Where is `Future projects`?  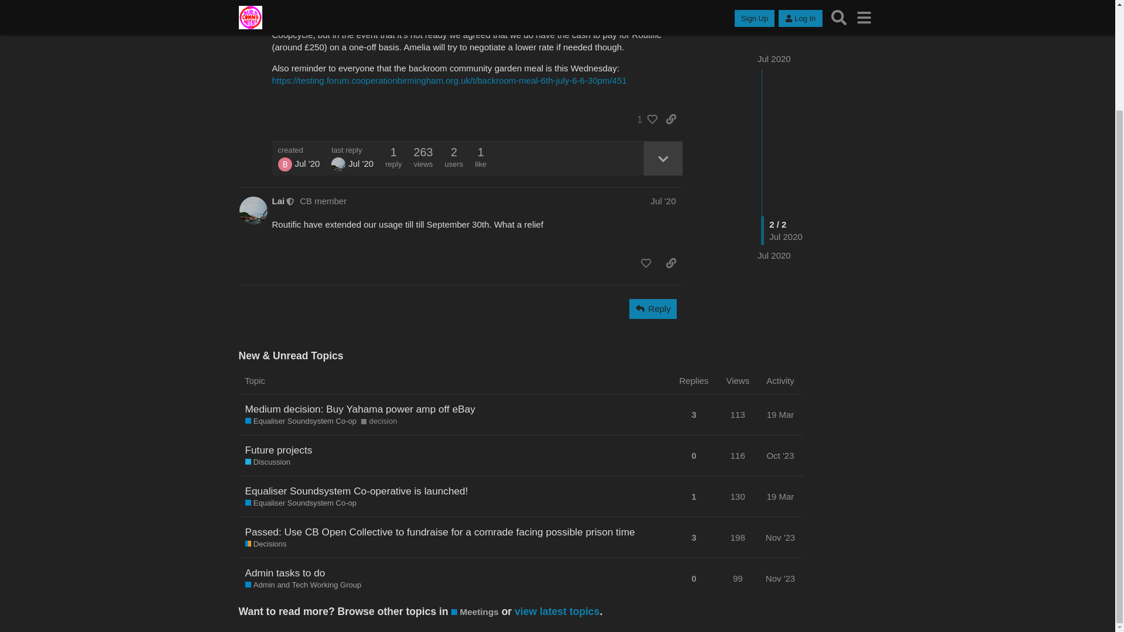 Future projects is located at coordinates (279, 449).